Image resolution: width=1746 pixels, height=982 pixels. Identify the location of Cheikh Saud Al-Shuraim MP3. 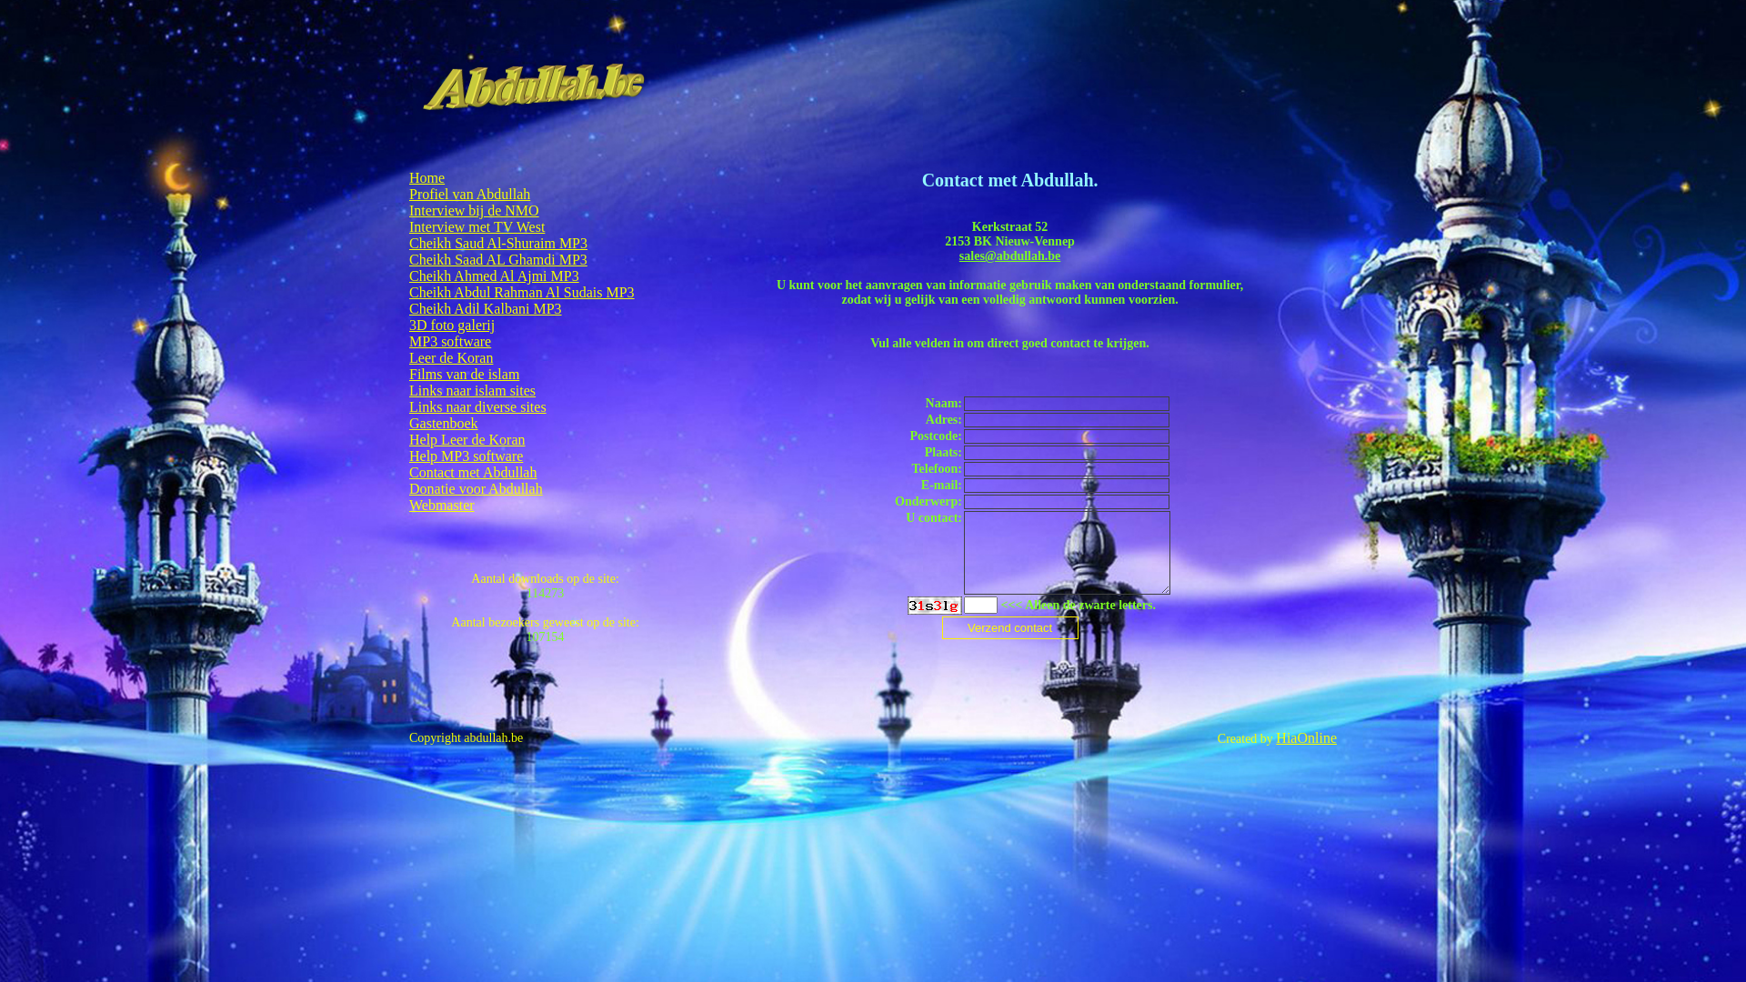
(498, 244).